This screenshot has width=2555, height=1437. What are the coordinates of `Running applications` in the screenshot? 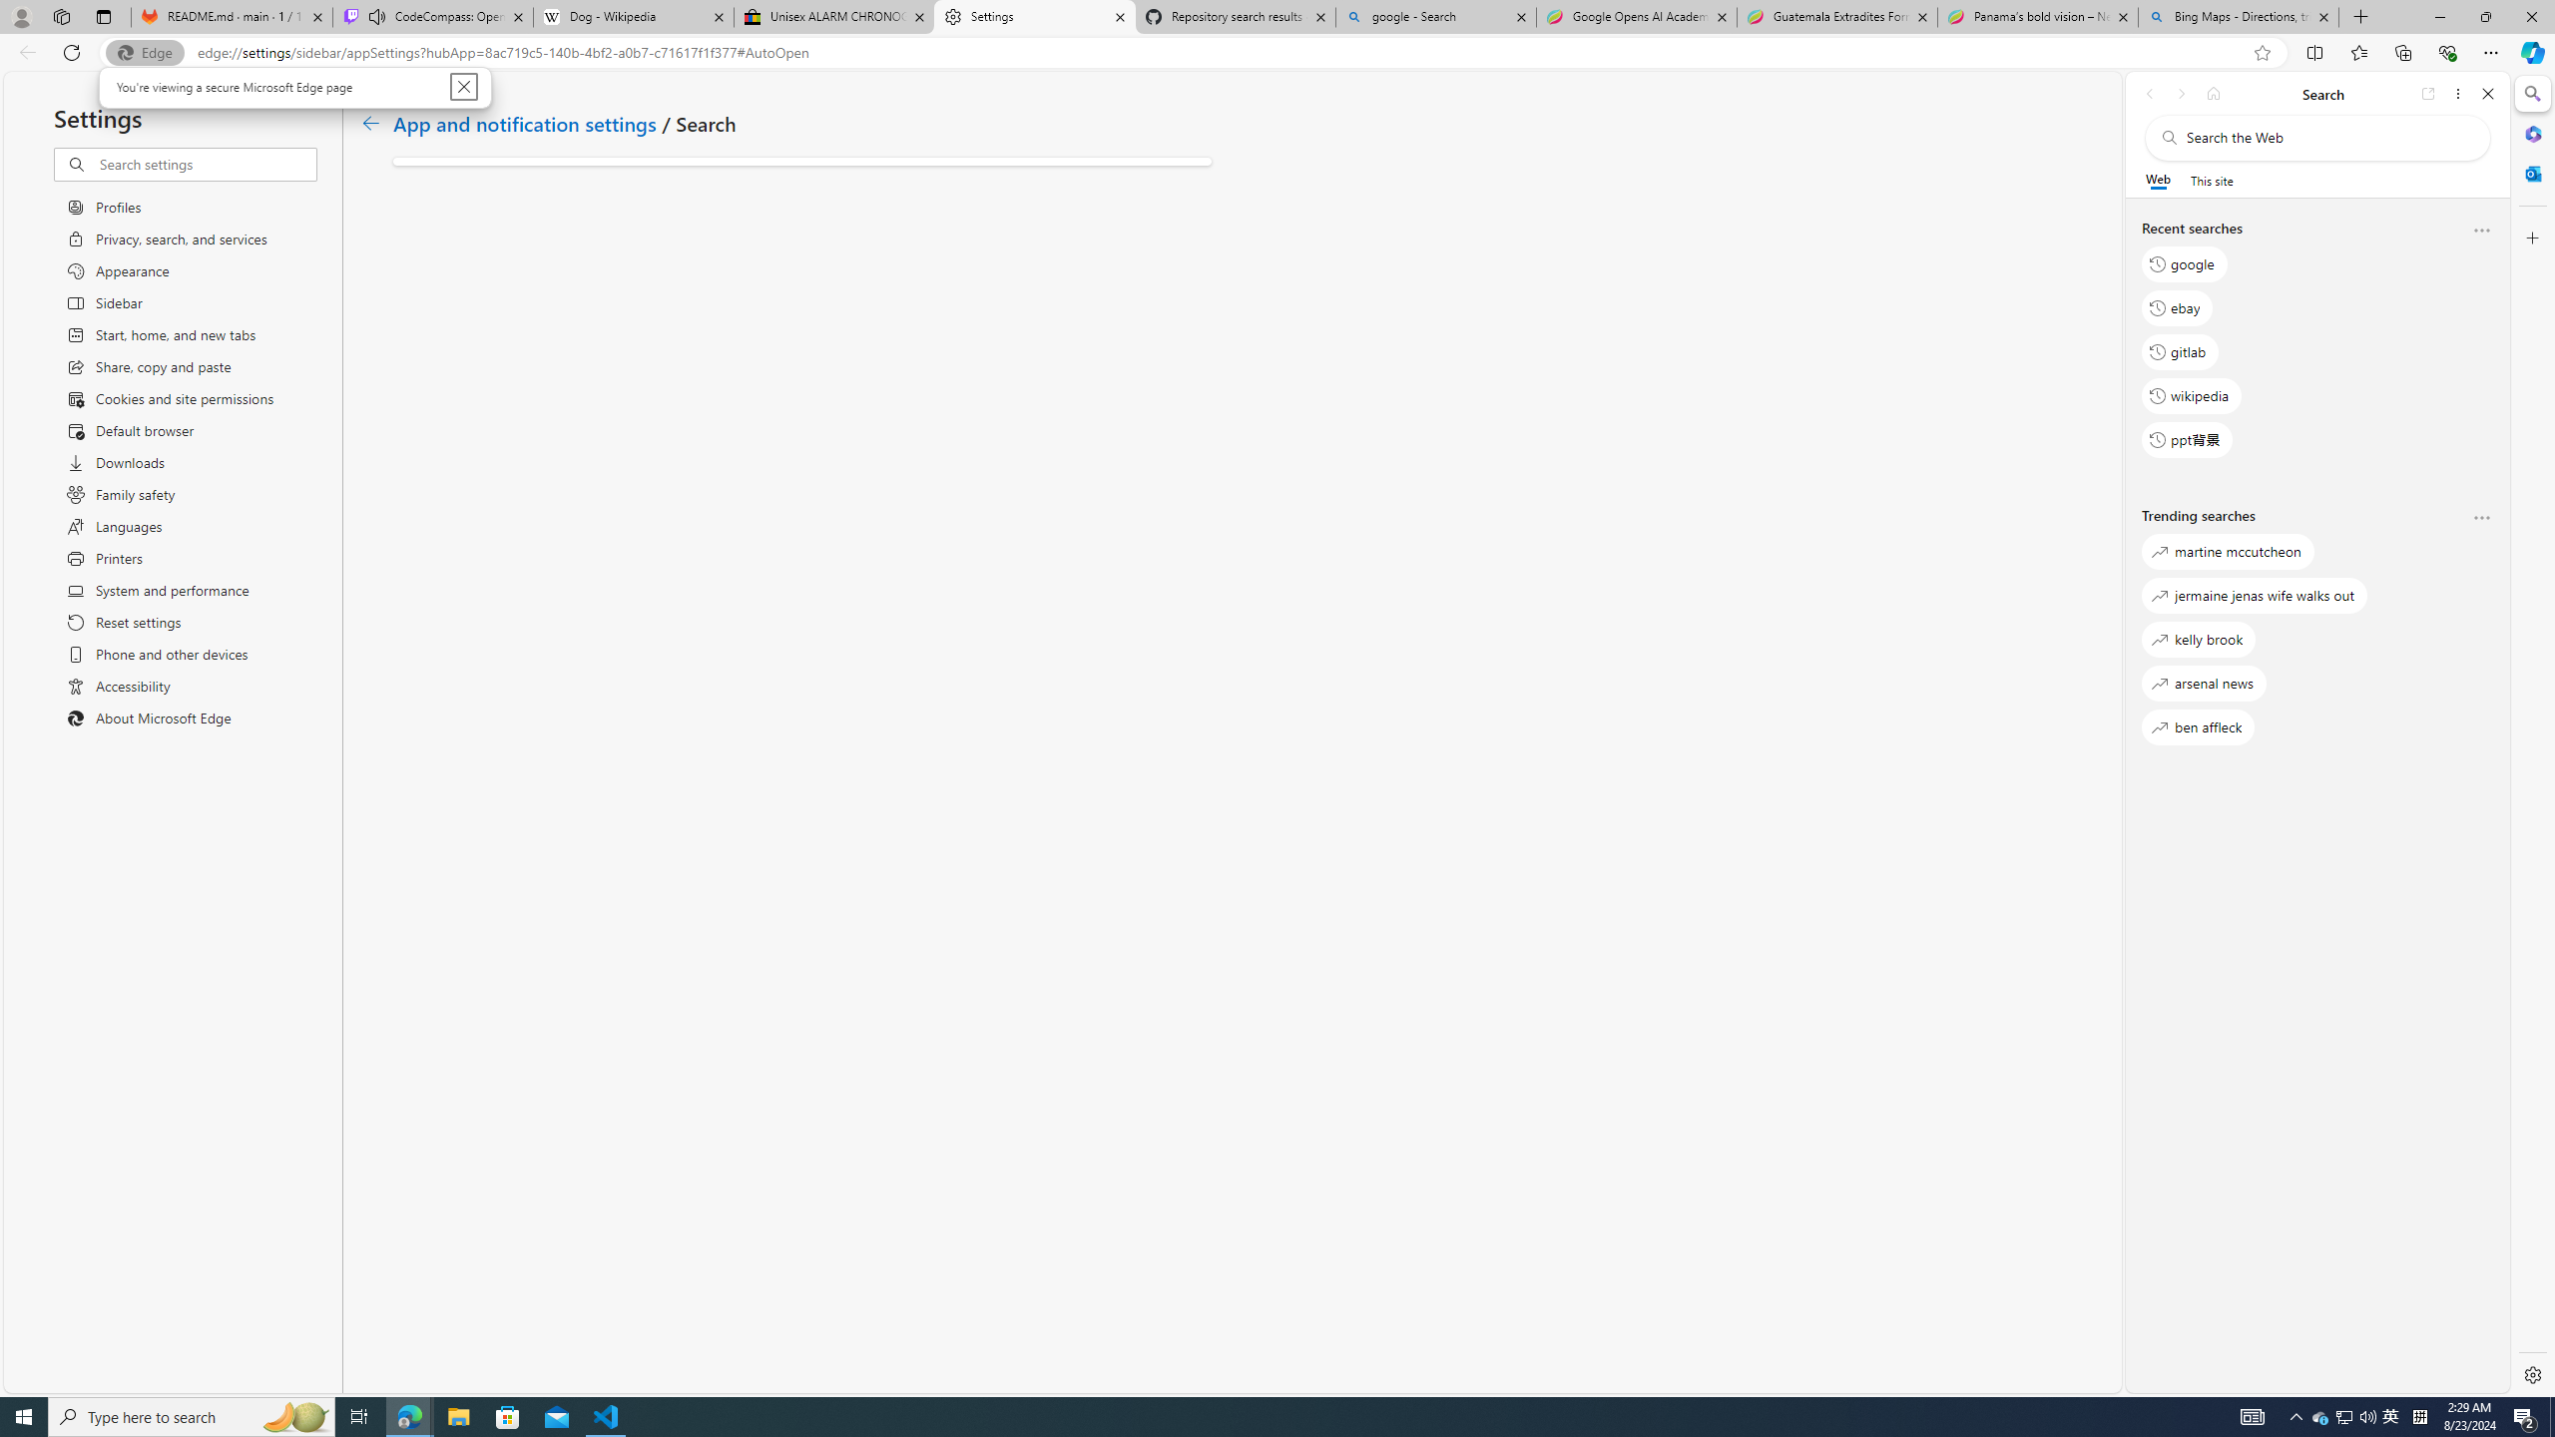 It's located at (1230, 1417).